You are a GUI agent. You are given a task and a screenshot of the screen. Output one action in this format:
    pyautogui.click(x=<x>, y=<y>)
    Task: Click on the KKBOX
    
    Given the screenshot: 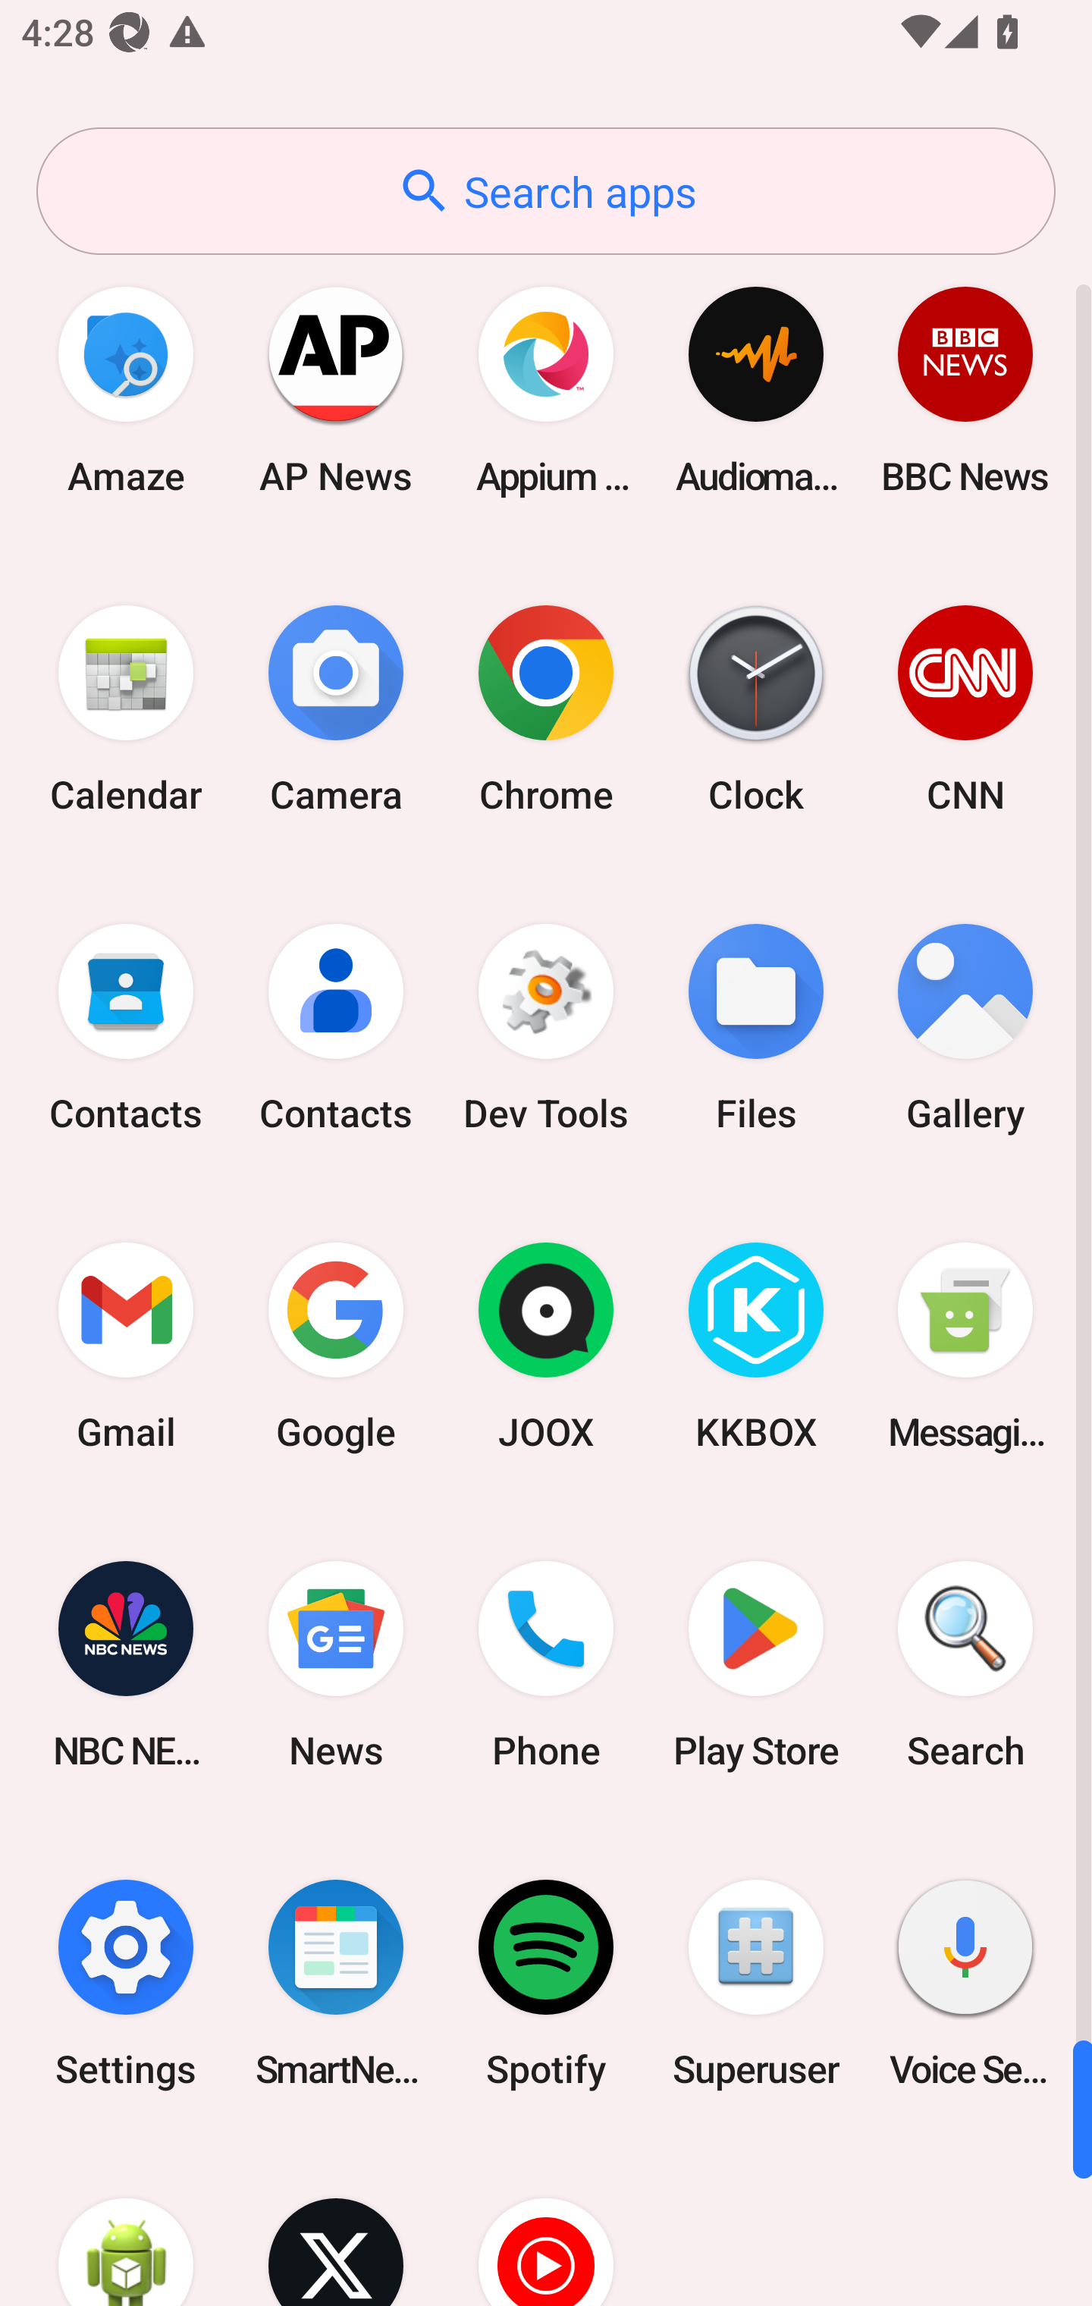 What is the action you would take?
    pyautogui.click(x=755, y=1346)
    